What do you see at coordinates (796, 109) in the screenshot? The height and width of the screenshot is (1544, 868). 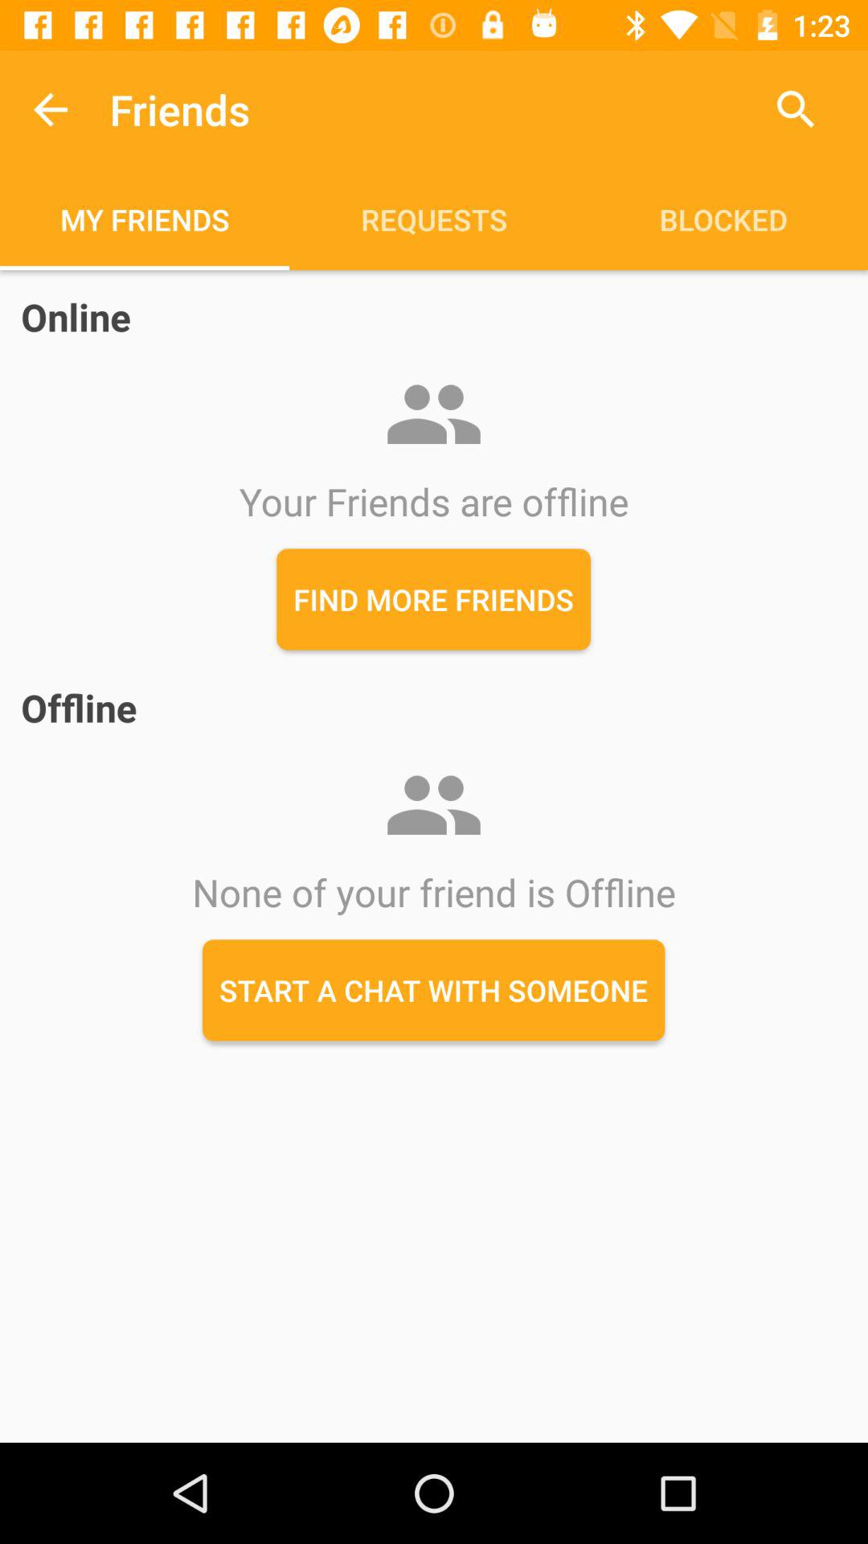 I see `open icon to the right of the friends item` at bounding box center [796, 109].